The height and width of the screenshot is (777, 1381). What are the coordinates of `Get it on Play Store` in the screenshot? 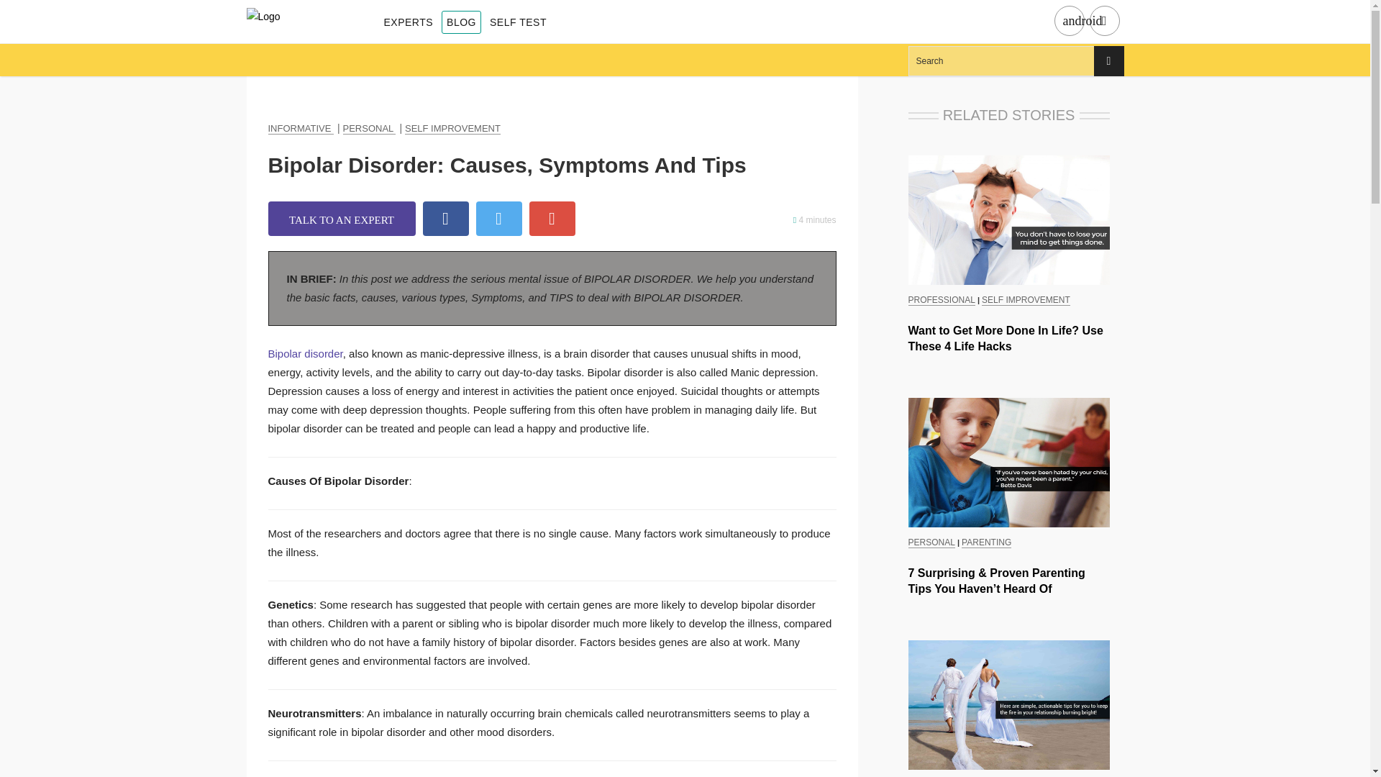 It's located at (1083, 21).